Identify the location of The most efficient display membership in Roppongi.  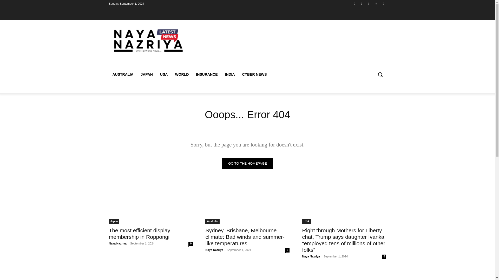
(139, 233).